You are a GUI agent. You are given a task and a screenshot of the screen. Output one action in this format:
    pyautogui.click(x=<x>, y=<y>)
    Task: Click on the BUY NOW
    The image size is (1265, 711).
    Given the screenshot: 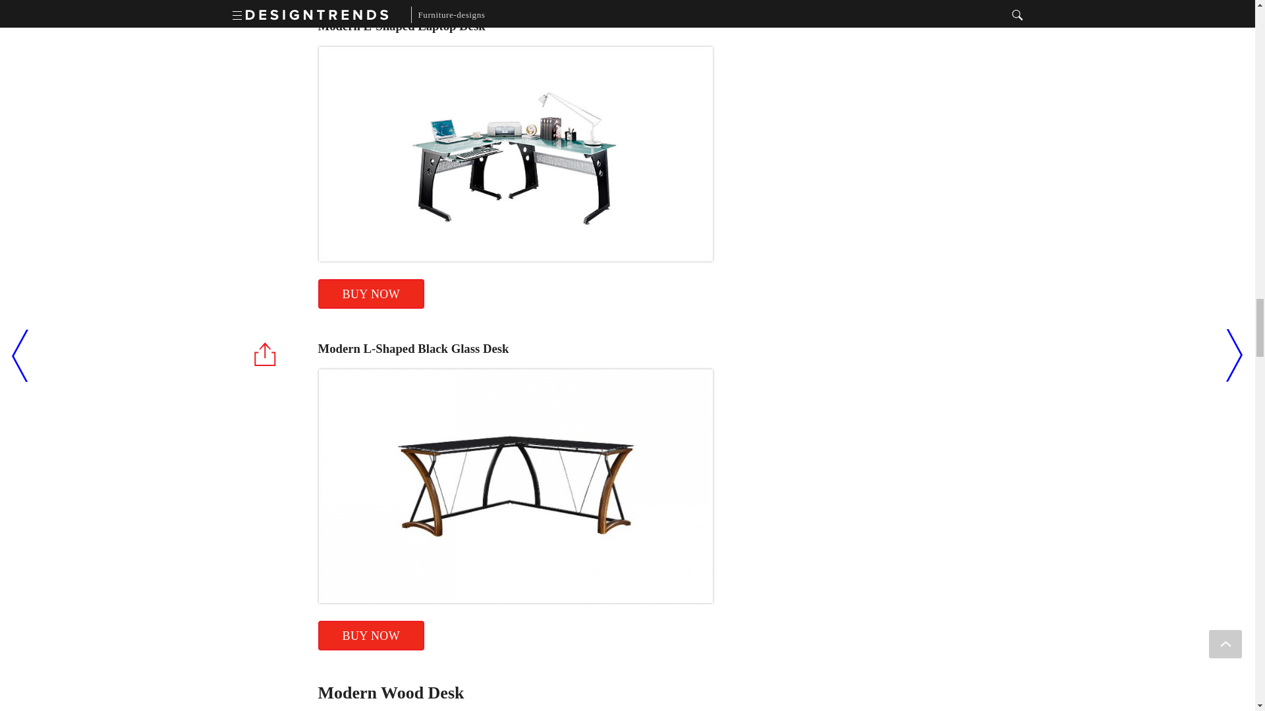 What is the action you would take?
    pyautogui.click(x=370, y=294)
    